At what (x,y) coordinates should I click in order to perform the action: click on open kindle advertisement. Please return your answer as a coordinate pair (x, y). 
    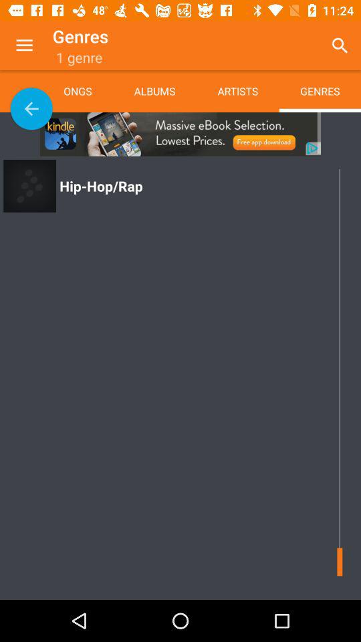
    Looking at the image, I should click on (180, 134).